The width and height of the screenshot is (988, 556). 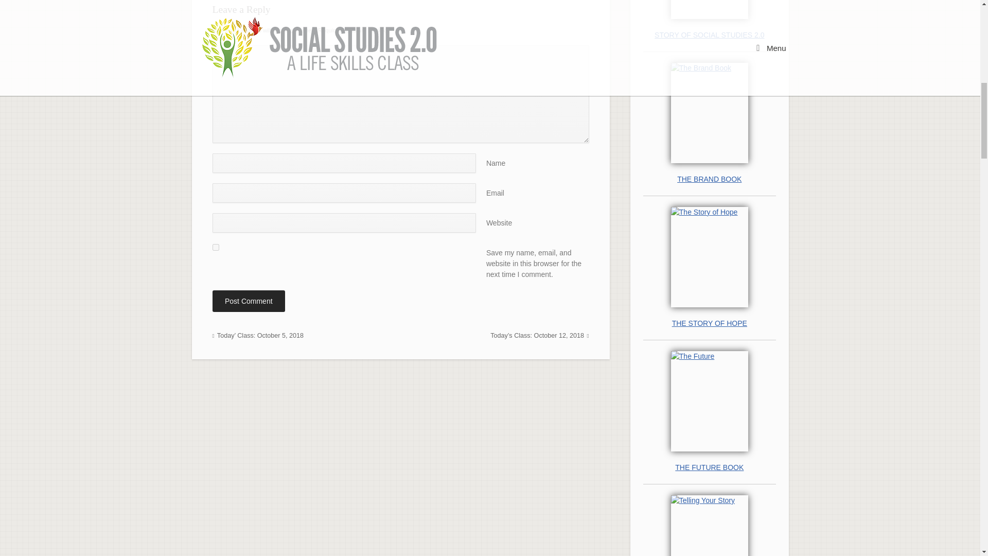 What do you see at coordinates (215, 247) in the screenshot?
I see `yes` at bounding box center [215, 247].